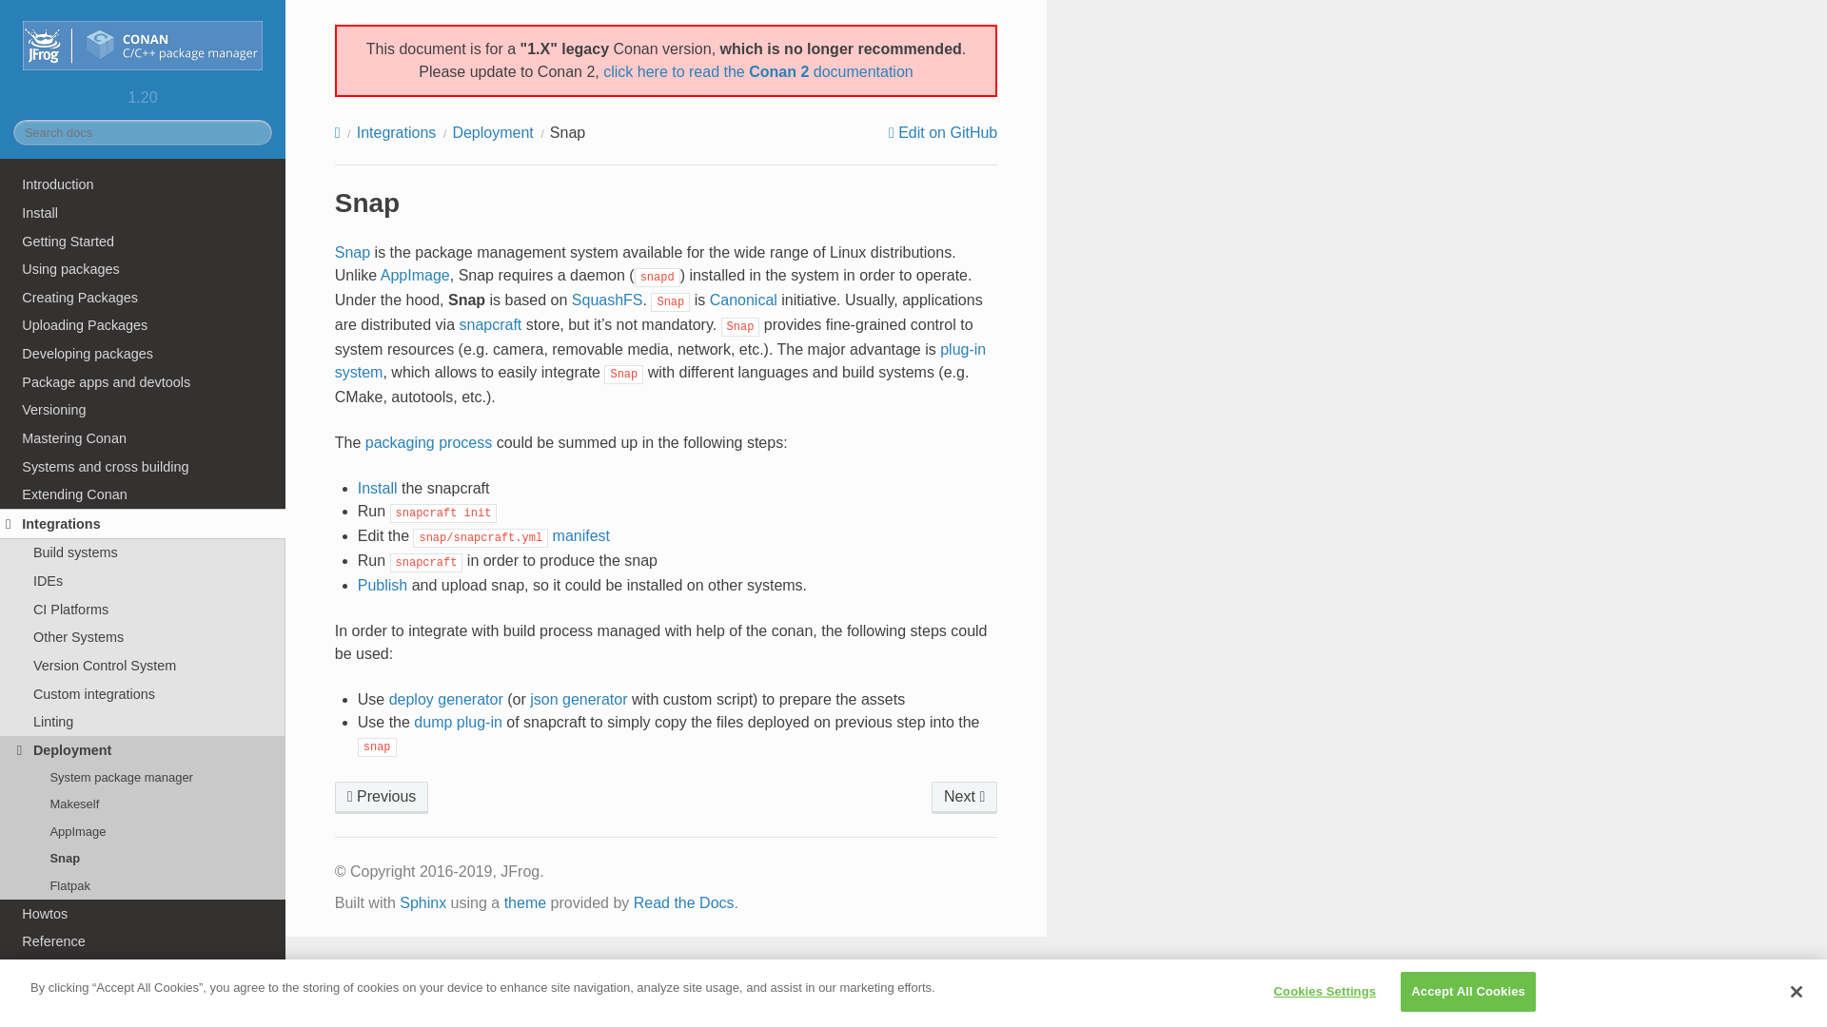 The image size is (1827, 1027). Describe the element at coordinates (396, 131) in the screenshot. I see `Integrations` at that location.